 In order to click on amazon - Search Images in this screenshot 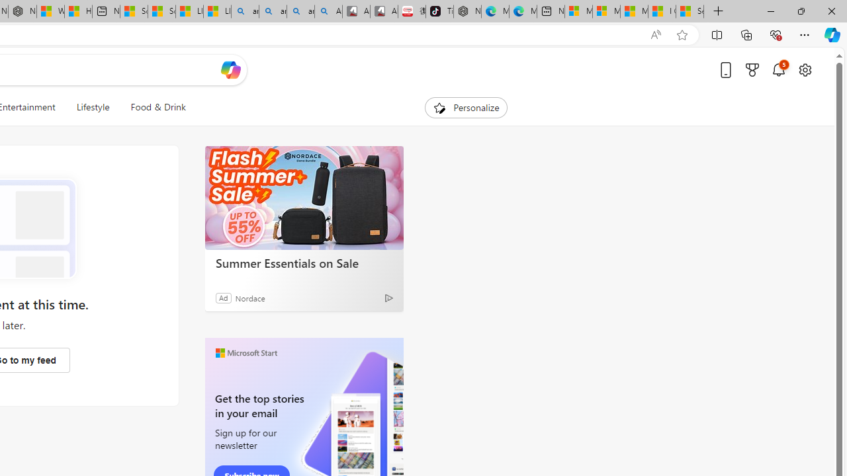, I will do `click(300, 12)`.